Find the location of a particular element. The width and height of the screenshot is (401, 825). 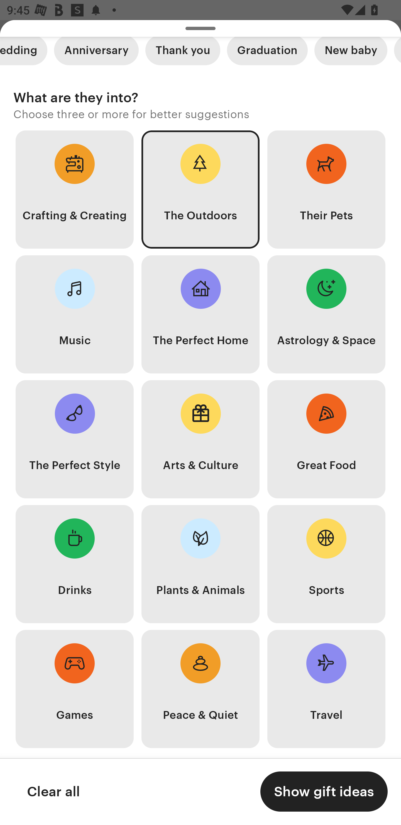

The Outdoors is located at coordinates (200, 189).